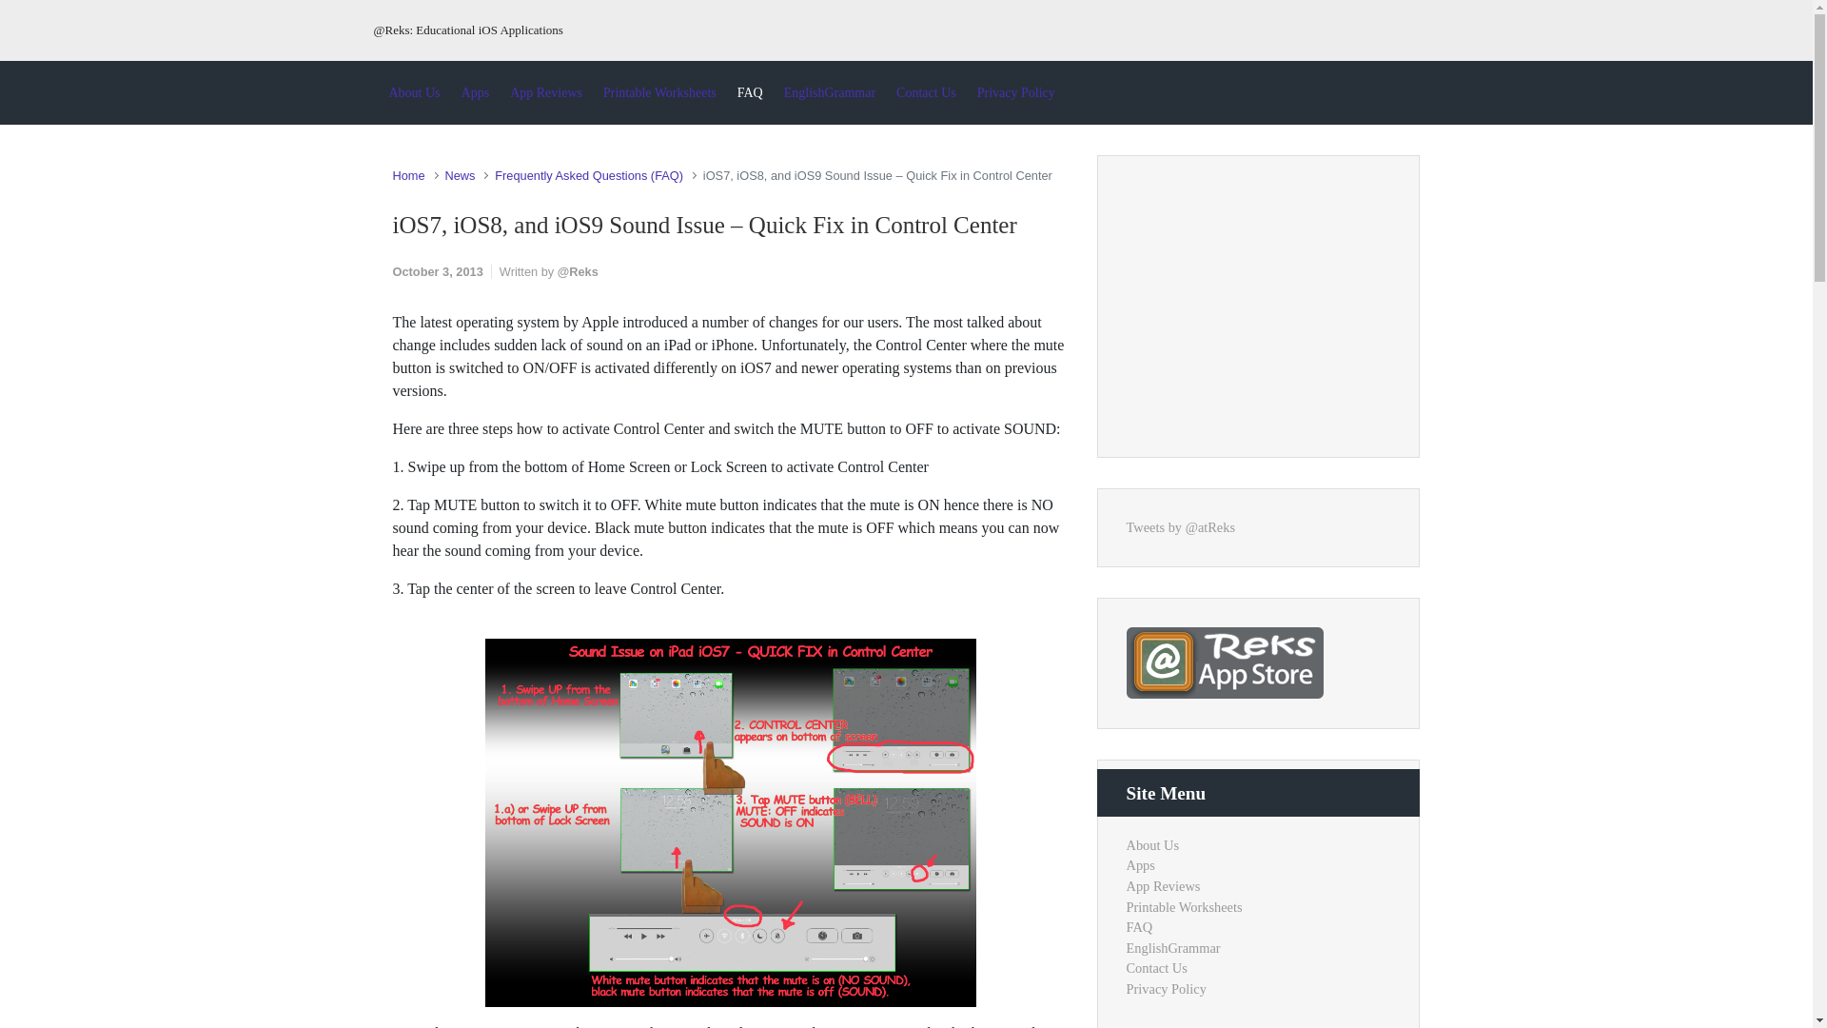  I want to click on EnglishGrammar, so click(830, 93).